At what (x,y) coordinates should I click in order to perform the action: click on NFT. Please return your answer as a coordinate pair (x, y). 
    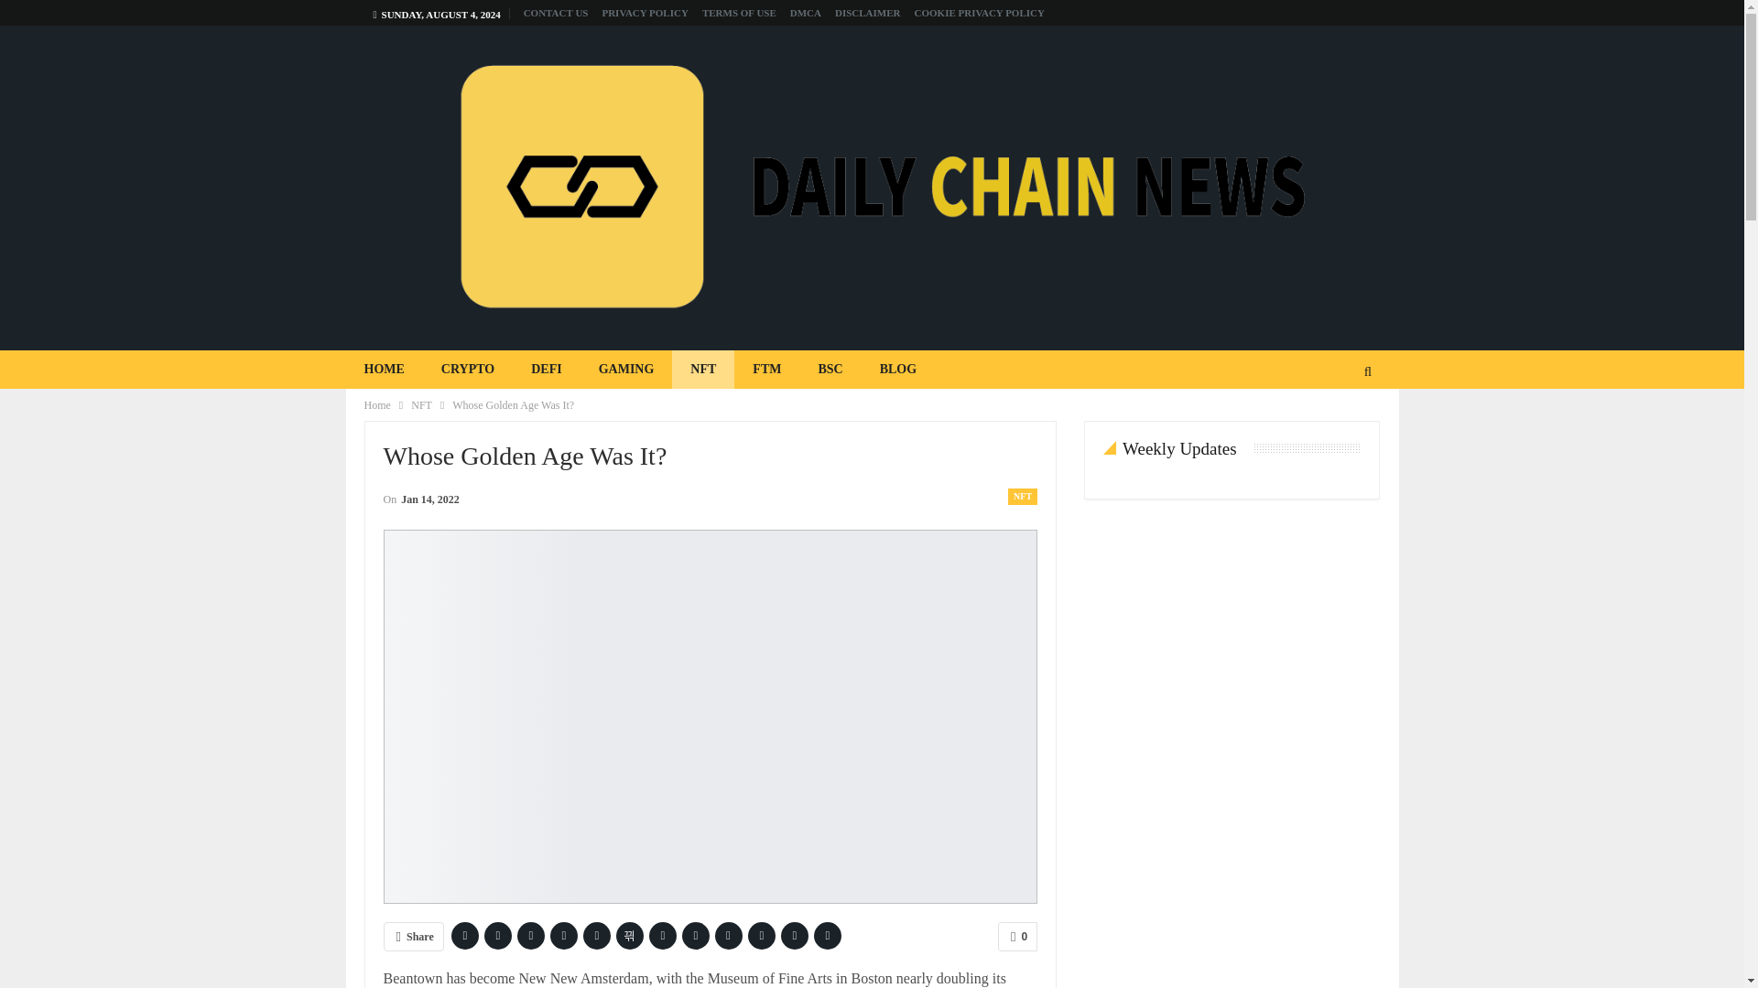
    Looking at the image, I should click on (1022, 496).